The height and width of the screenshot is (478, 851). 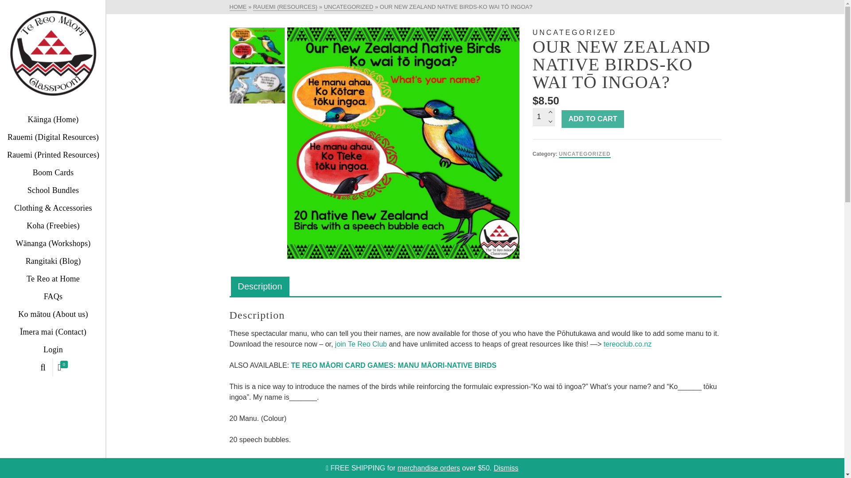 I want to click on UNCATEGORIZED, so click(x=348, y=7).